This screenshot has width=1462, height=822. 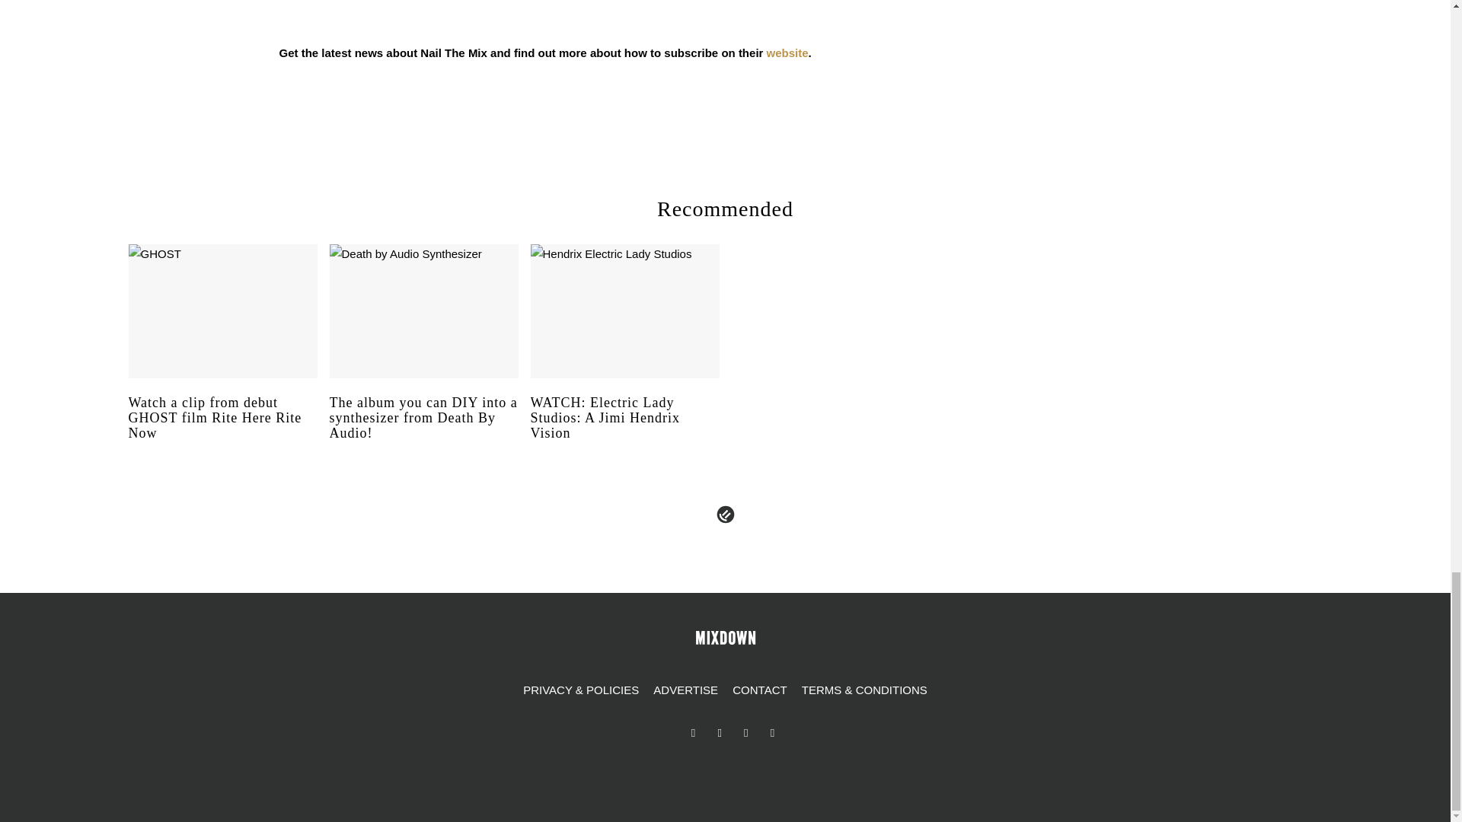 I want to click on Watch a clip from debut GHOST film Rite Here Rite Now, so click(x=222, y=432).